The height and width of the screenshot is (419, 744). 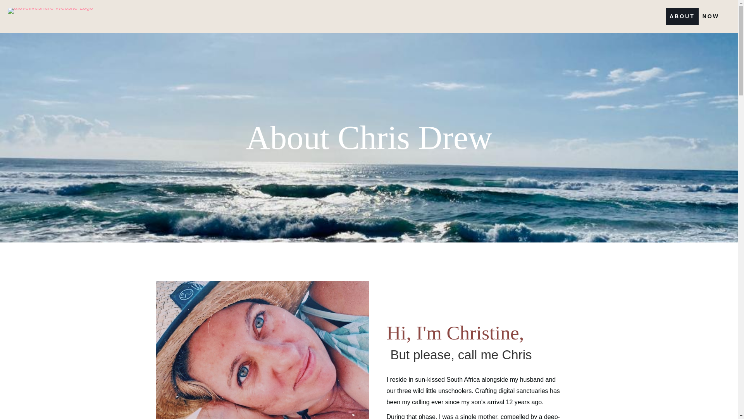 I want to click on aloveliveshere Website Logo, so click(x=50, y=11).